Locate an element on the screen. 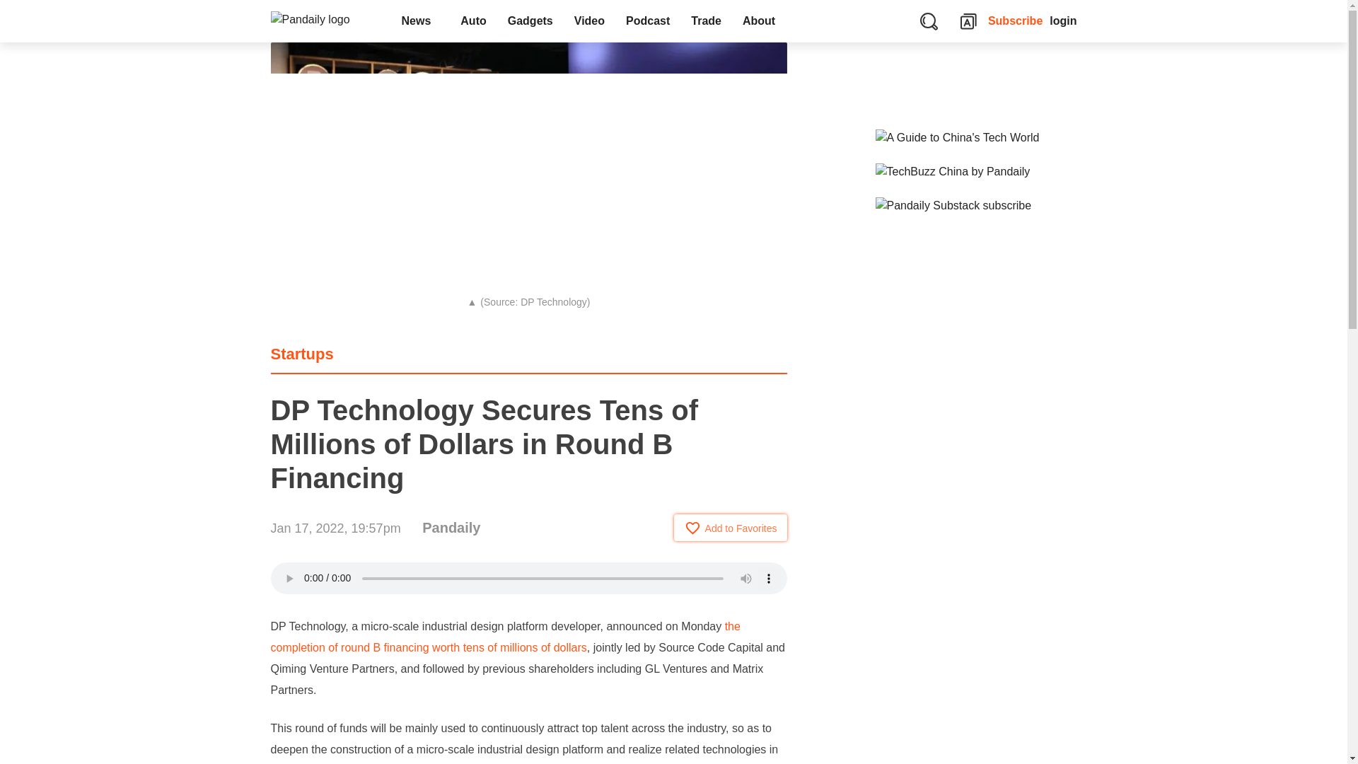 This screenshot has width=1358, height=764. Gadgets is located at coordinates (530, 21).